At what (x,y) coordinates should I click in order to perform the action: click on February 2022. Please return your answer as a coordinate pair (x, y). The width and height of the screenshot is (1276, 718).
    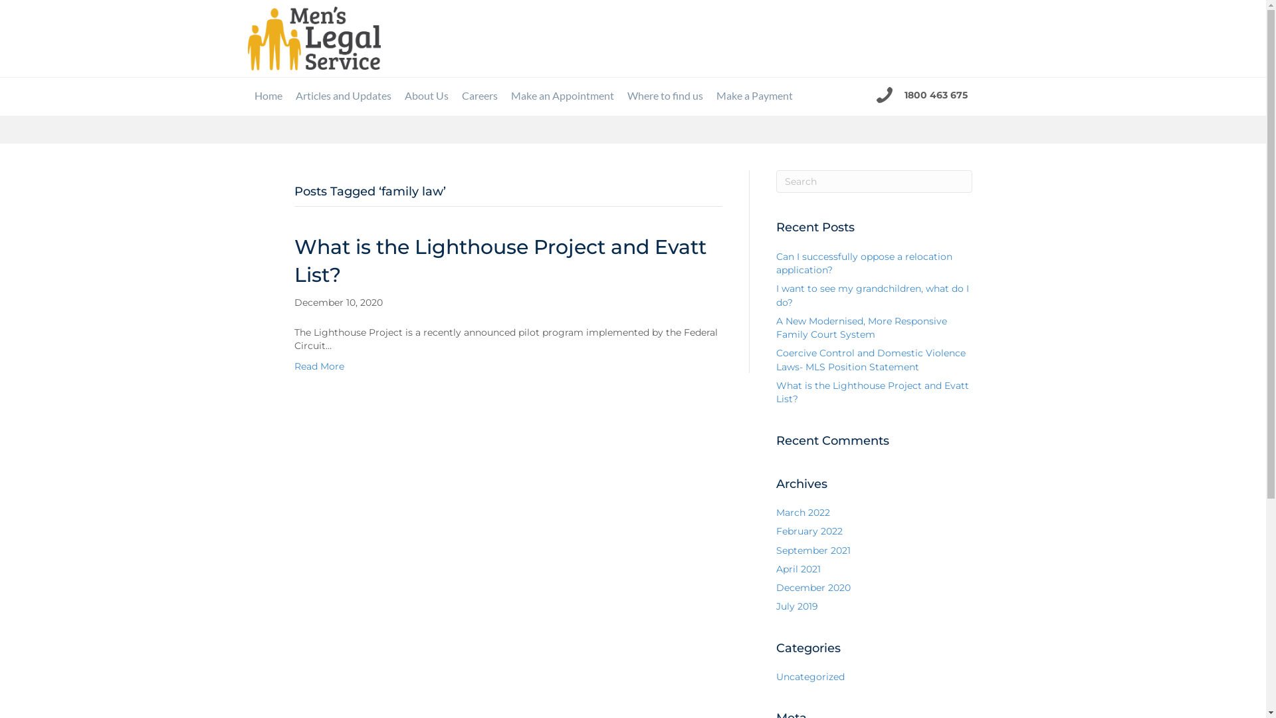
    Looking at the image, I should click on (809, 531).